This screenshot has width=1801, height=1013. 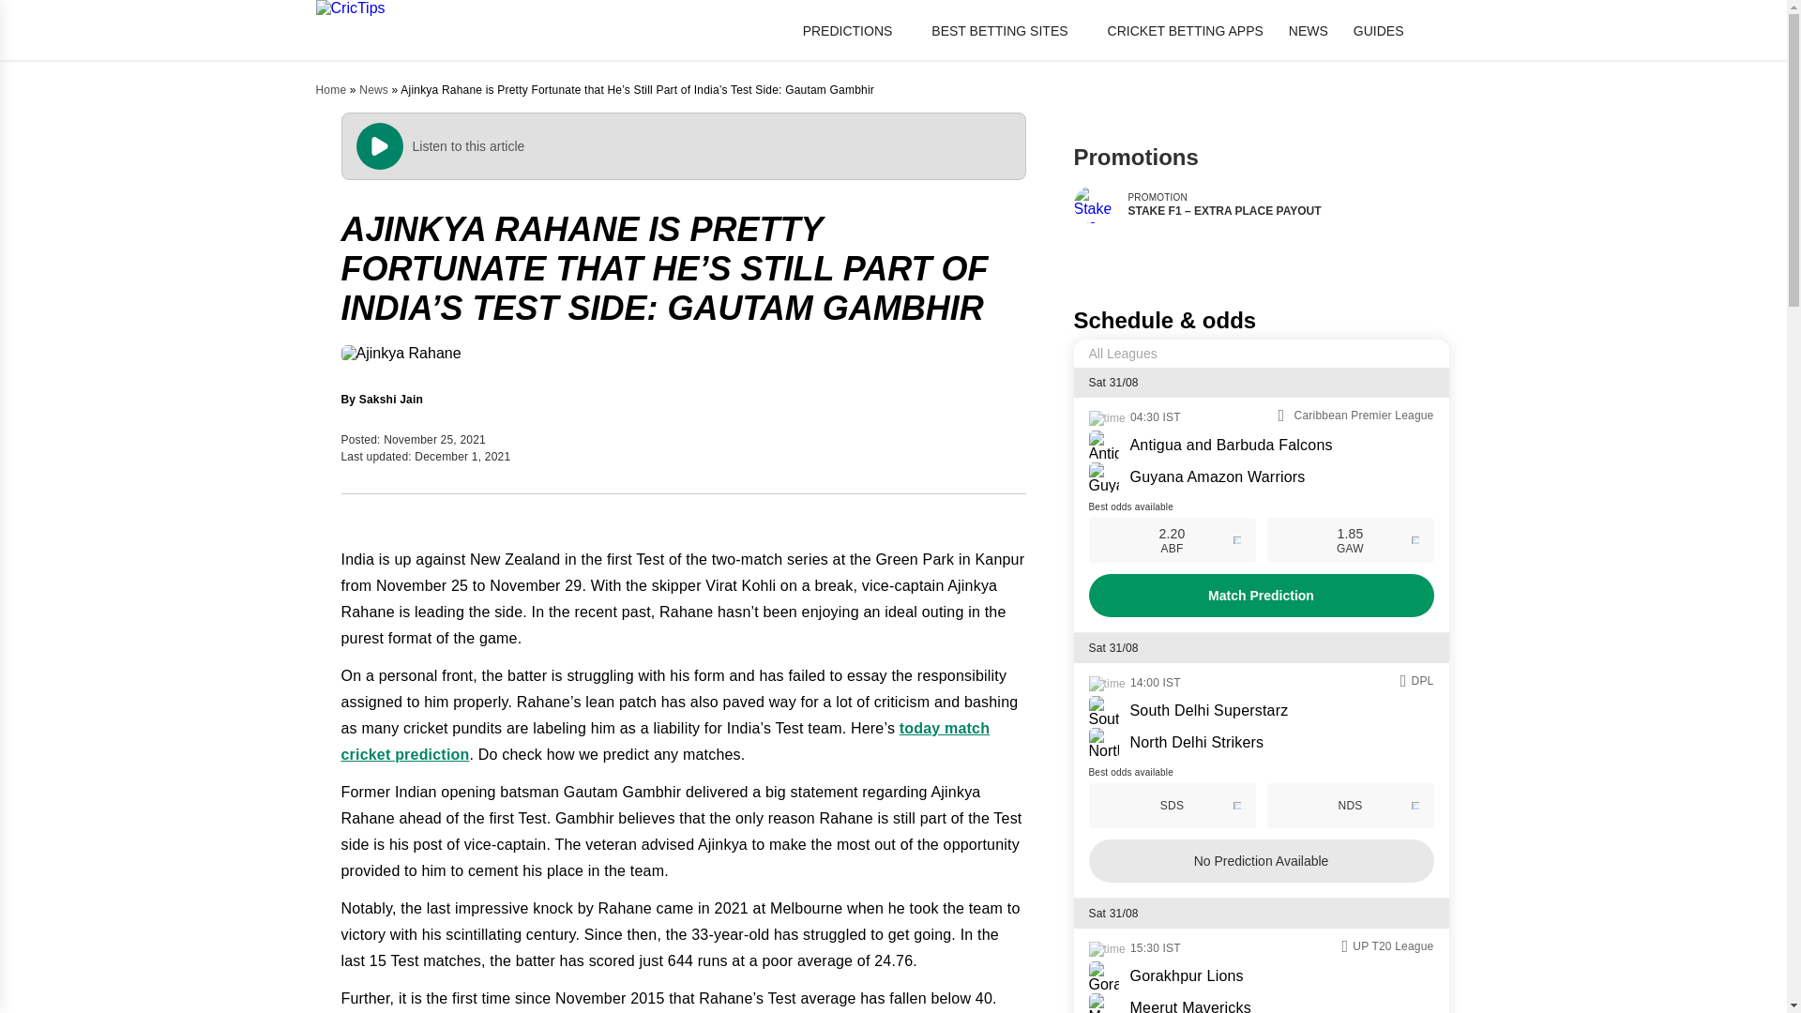 What do you see at coordinates (1006, 30) in the screenshot?
I see `BEST BETTING SITES` at bounding box center [1006, 30].